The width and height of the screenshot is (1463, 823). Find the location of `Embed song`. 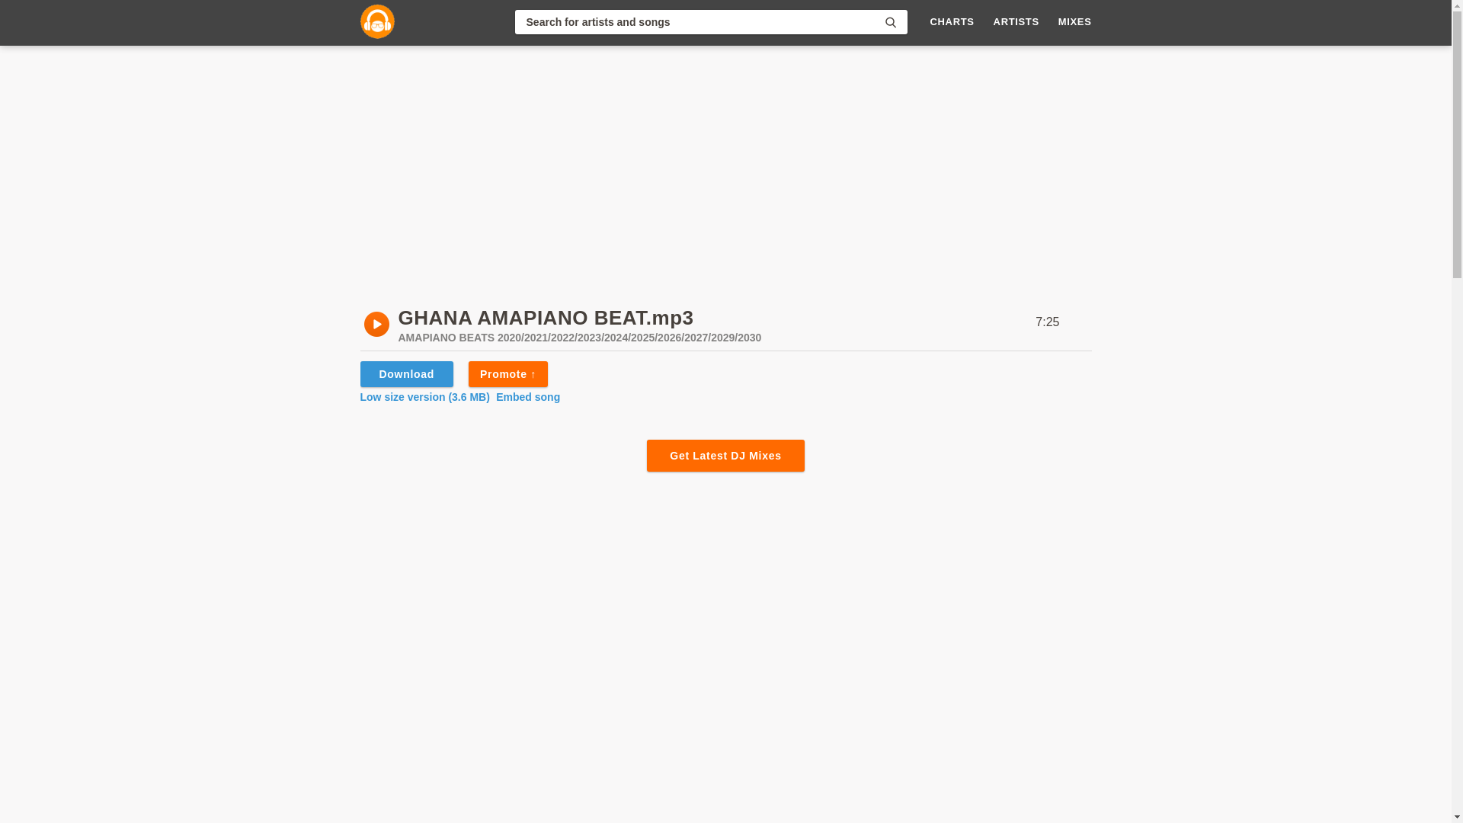

Embed song is located at coordinates (527, 397).